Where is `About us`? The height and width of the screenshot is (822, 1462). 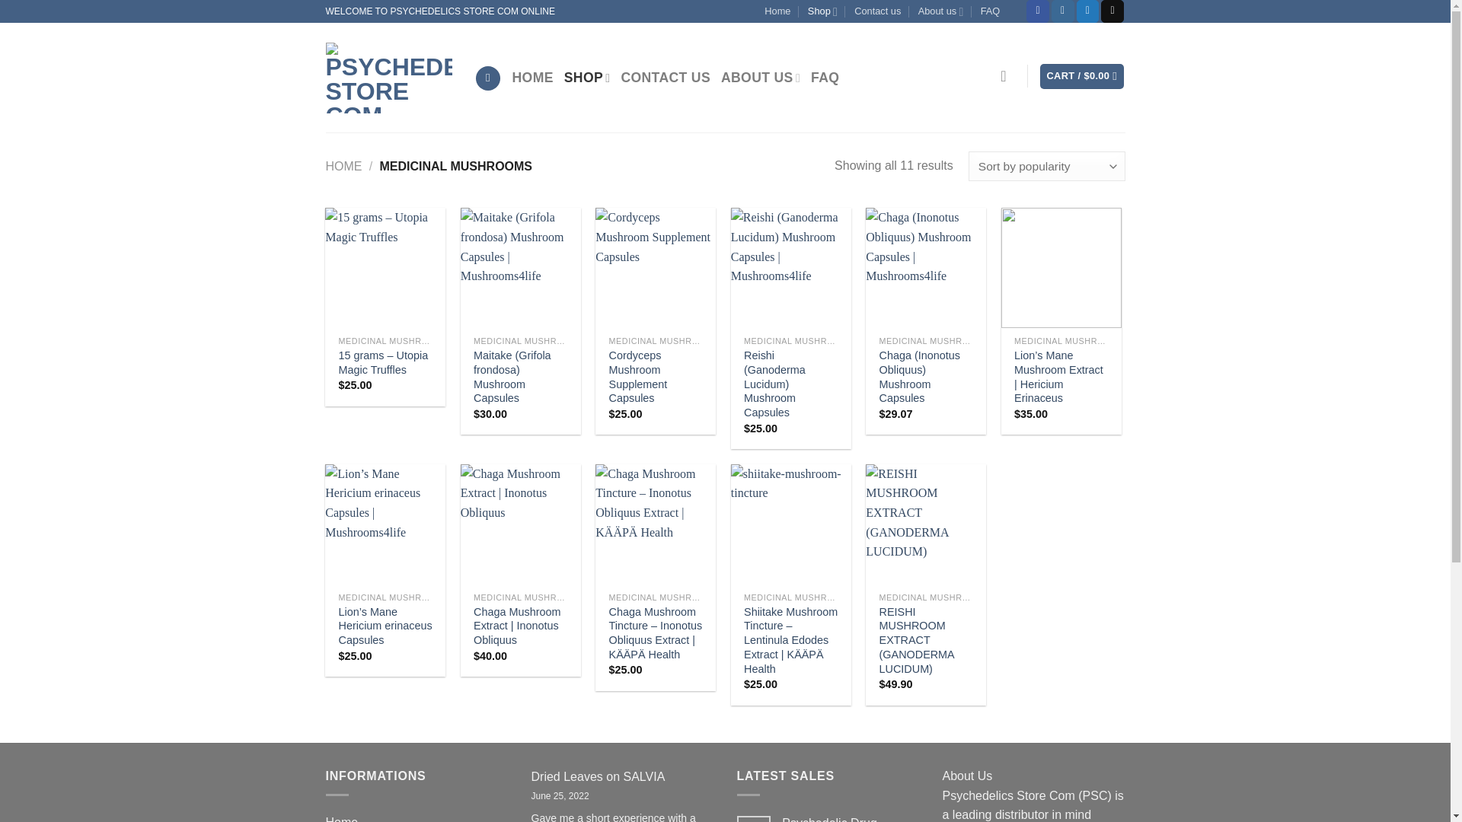
About us is located at coordinates (940, 11).